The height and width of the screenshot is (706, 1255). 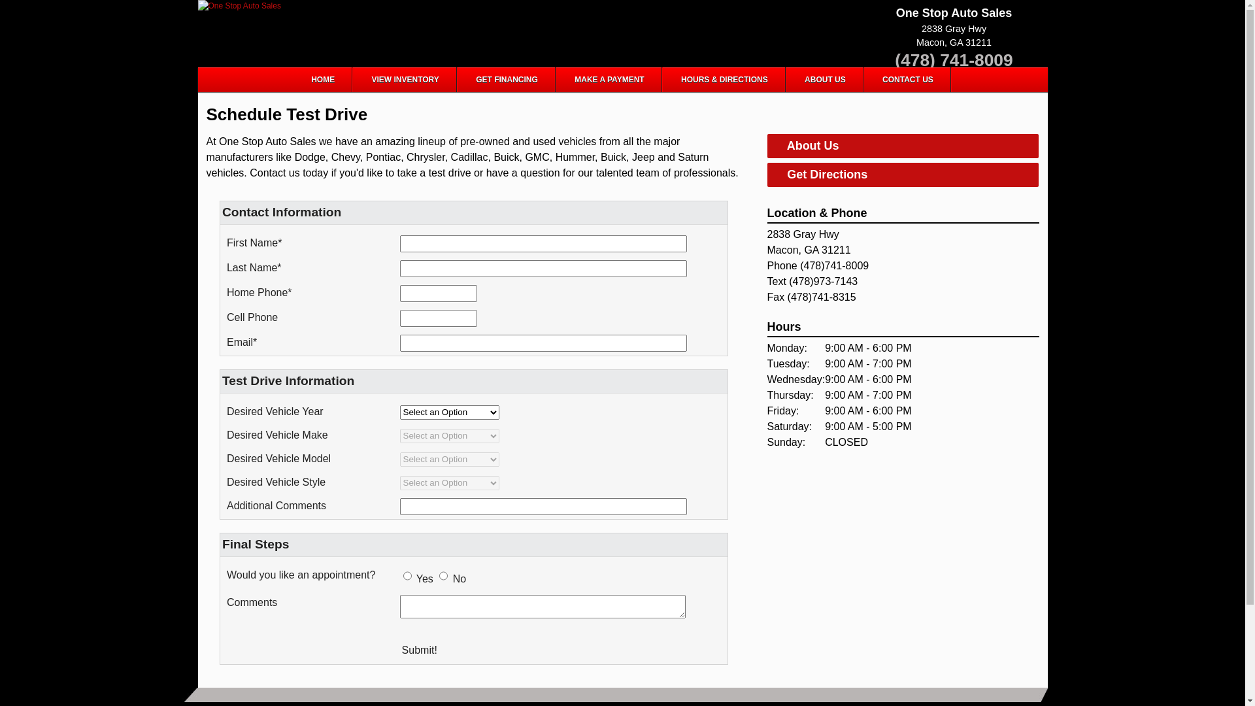 I want to click on CONTACT US, so click(x=908, y=80).